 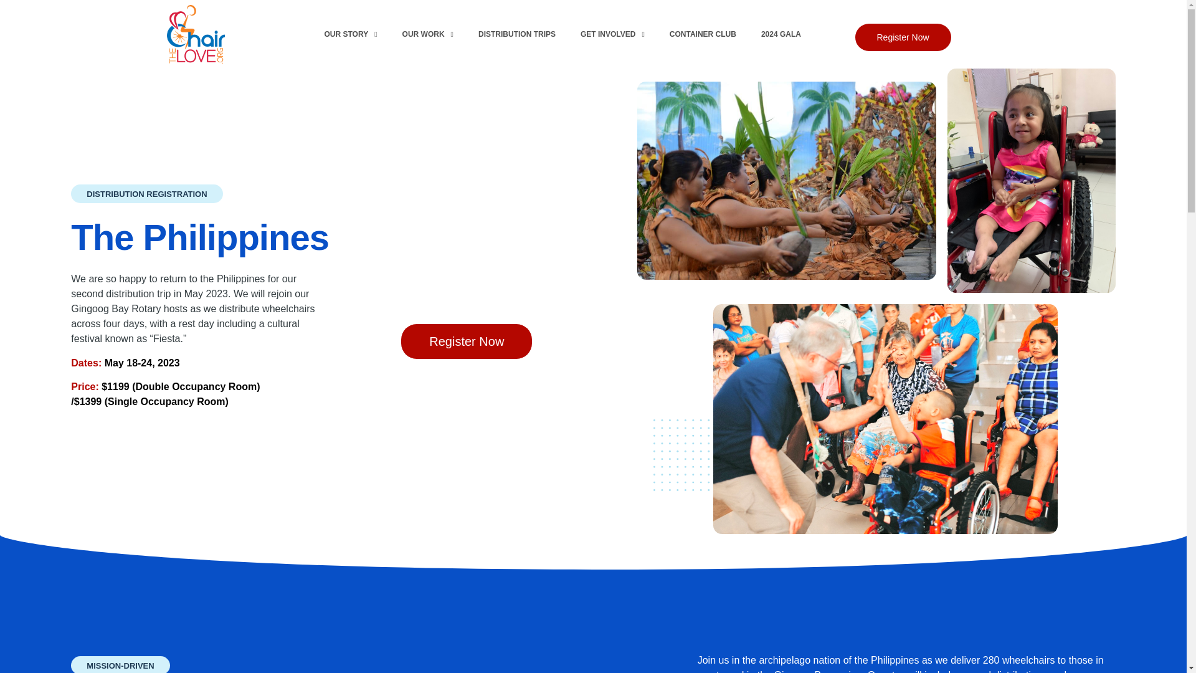 I want to click on OUR STORY, so click(x=350, y=34).